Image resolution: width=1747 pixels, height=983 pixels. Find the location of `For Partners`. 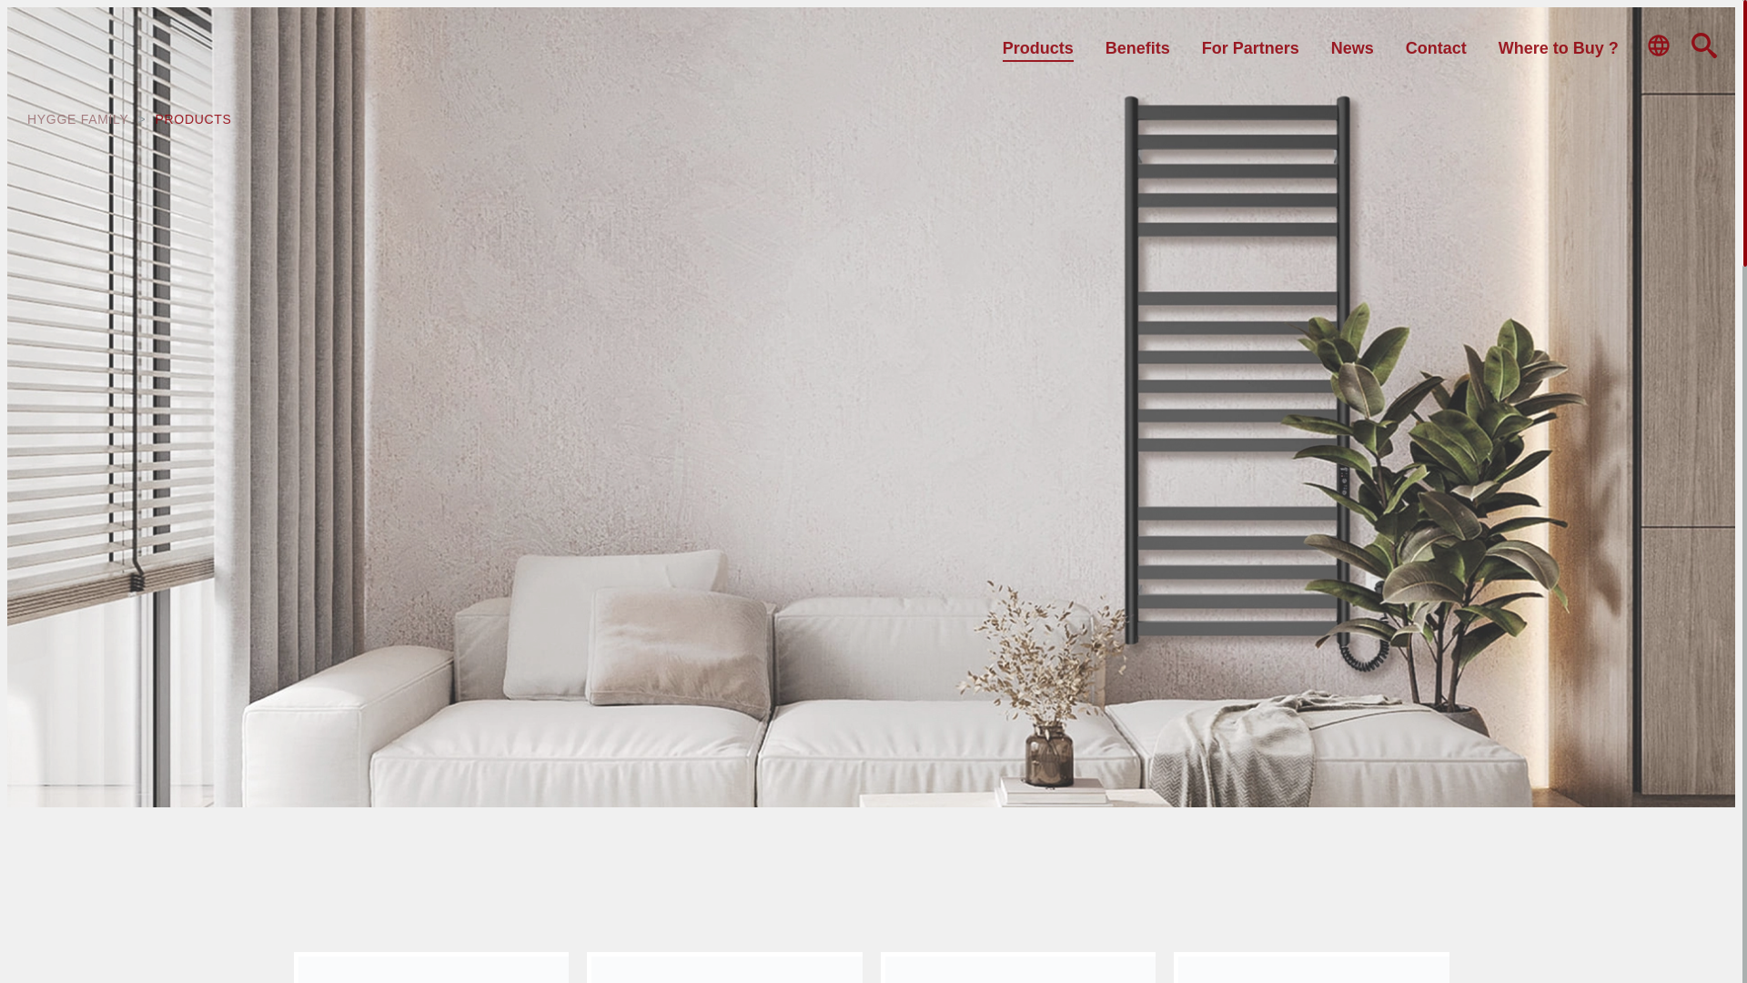

For Partners is located at coordinates (1250, 47).